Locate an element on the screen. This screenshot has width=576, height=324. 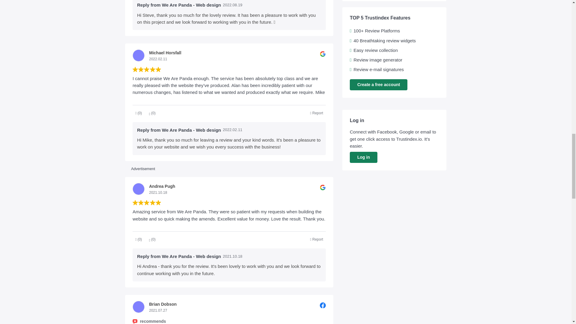
Report is located at coordinates (317, 239).